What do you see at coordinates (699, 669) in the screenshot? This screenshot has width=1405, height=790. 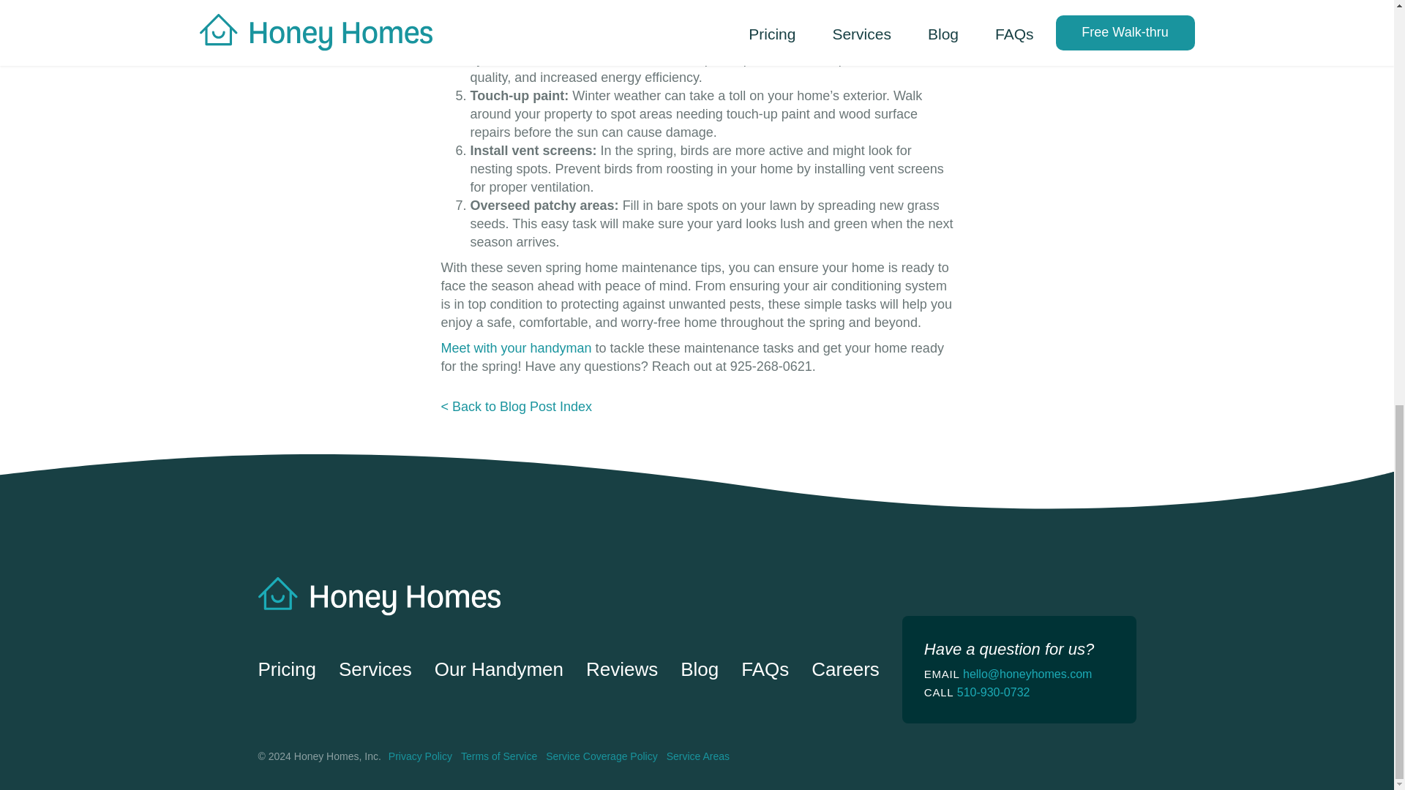 I see `Blog` at bounding box center [699, 669].